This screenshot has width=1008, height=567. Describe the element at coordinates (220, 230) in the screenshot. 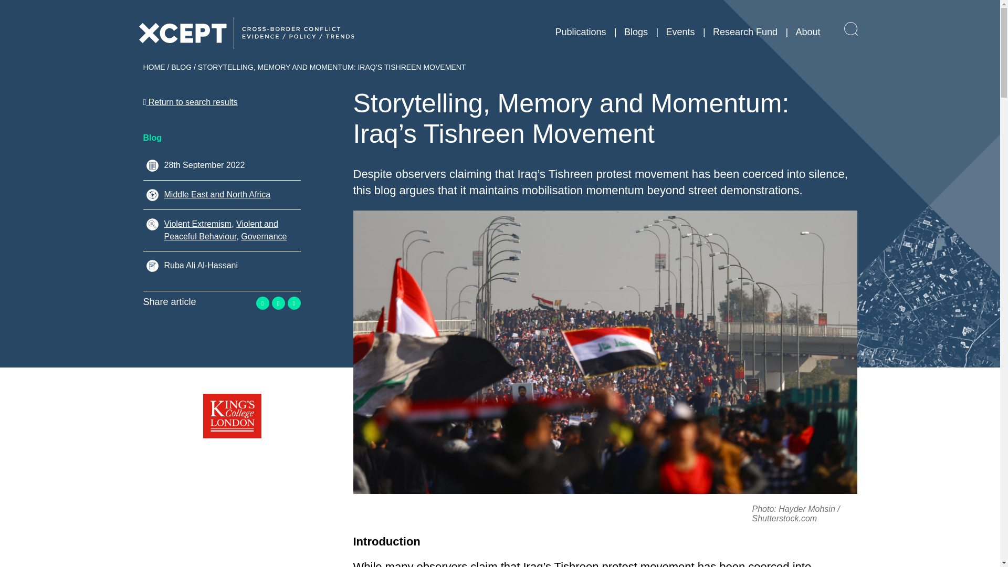

I see `Violent and Peaceful Behaviour` at that location.